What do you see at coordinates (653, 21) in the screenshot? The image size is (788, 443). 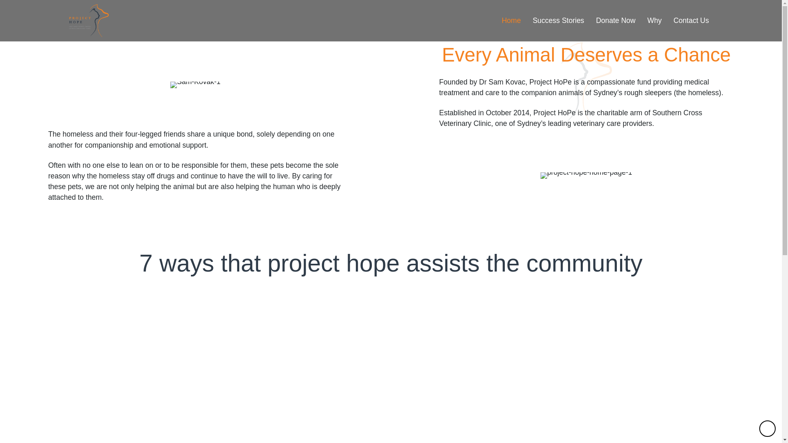 I see `Why` at bounding box center [653, 21].